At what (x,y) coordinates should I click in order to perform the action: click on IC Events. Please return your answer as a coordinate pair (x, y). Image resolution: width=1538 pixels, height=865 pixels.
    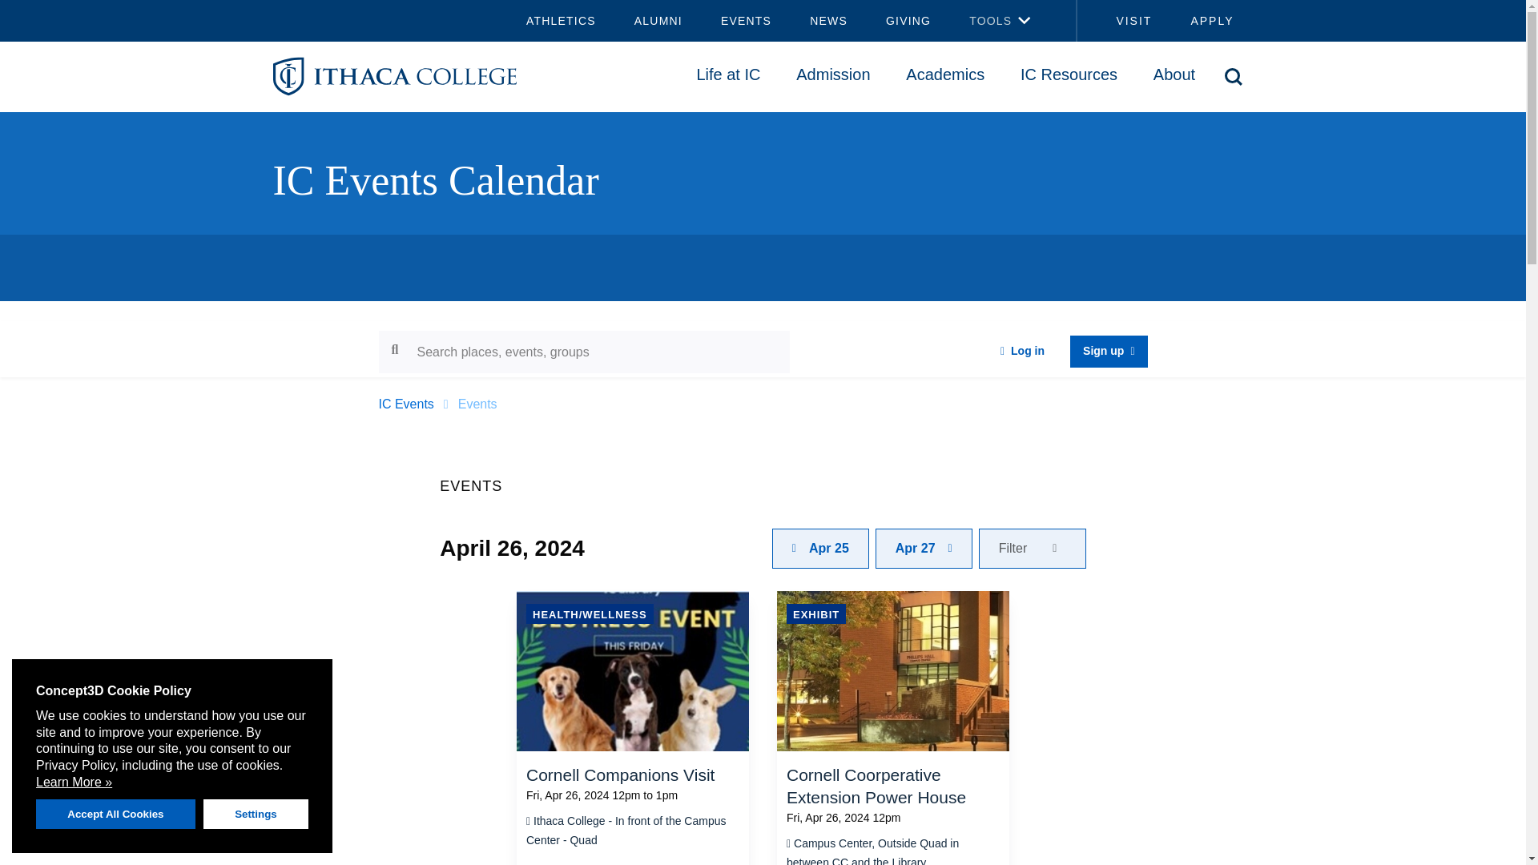
    Looking at the image, I should click on (405, 404).